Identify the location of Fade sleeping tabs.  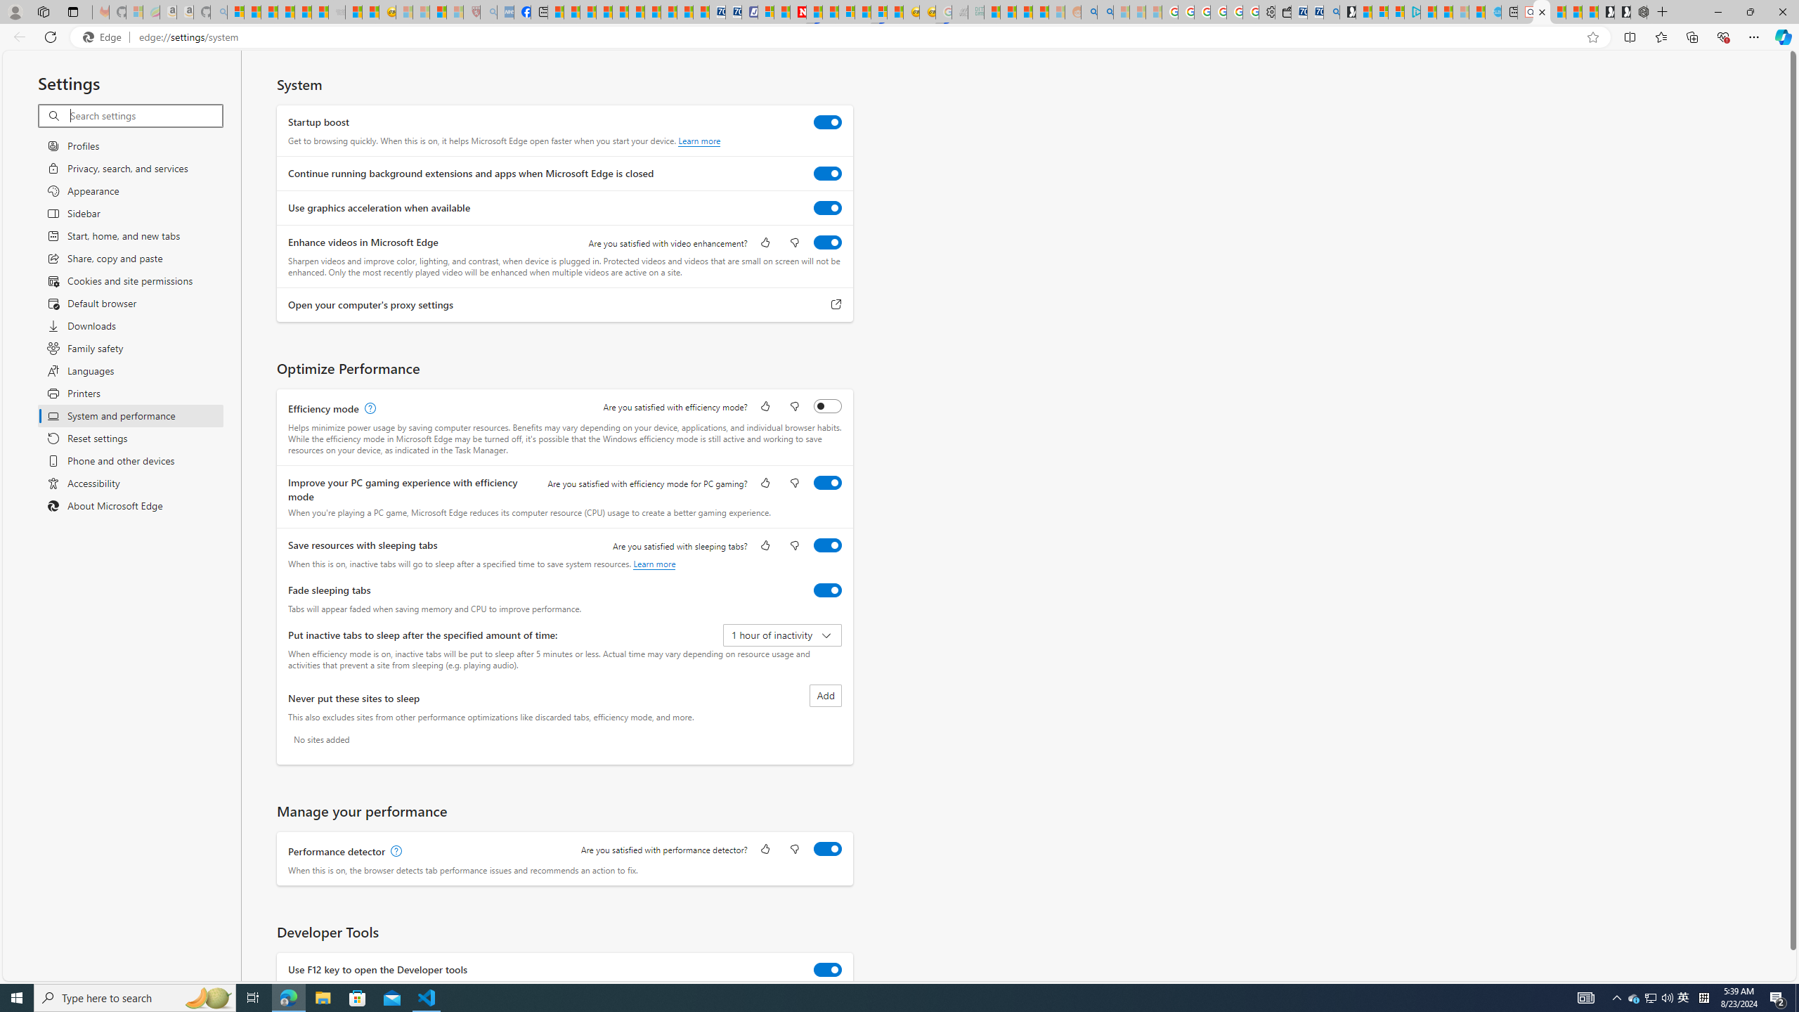
(828, 590).